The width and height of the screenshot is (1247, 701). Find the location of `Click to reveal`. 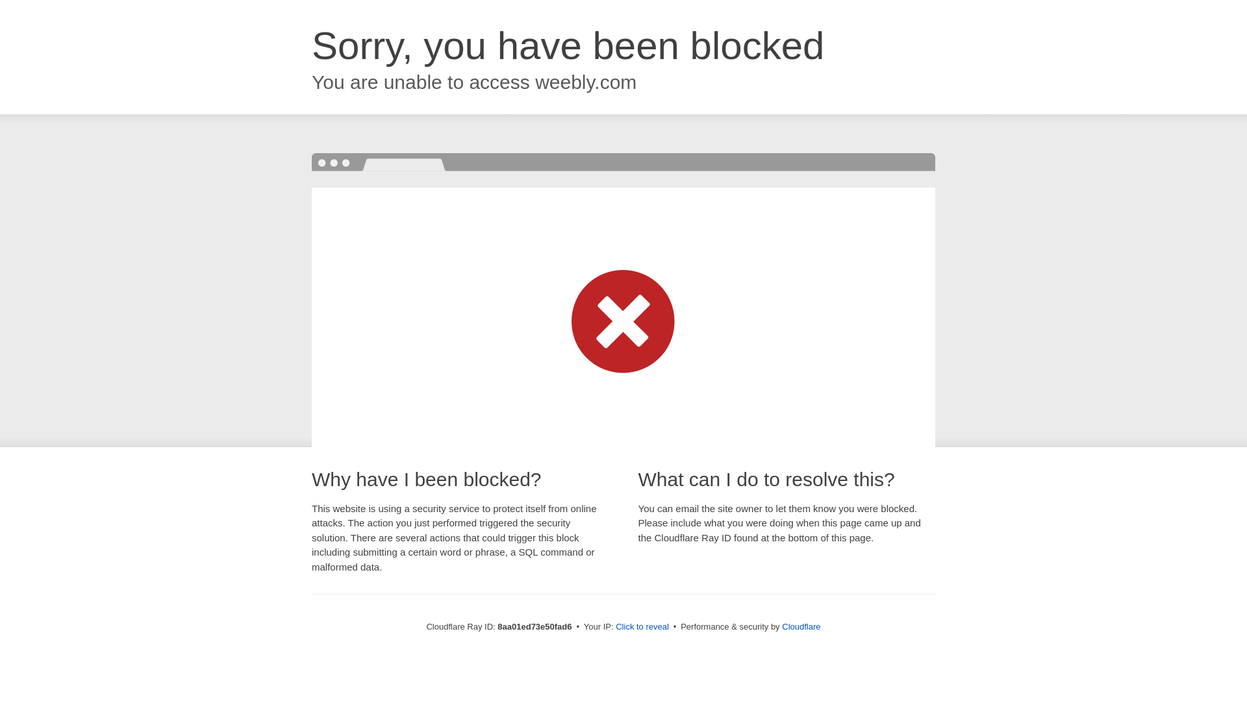

Click to reveal is located at coordinates (642, 627).